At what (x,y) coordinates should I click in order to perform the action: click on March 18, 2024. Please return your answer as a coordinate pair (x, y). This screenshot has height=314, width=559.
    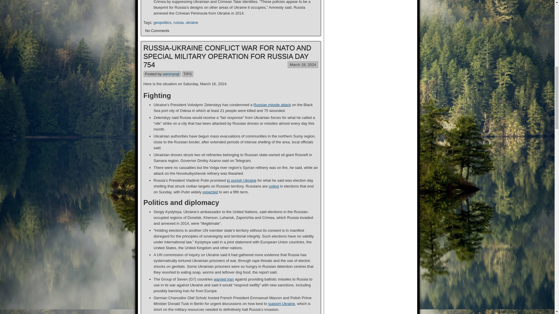
    Looking at the image, I should click on (303, 65).